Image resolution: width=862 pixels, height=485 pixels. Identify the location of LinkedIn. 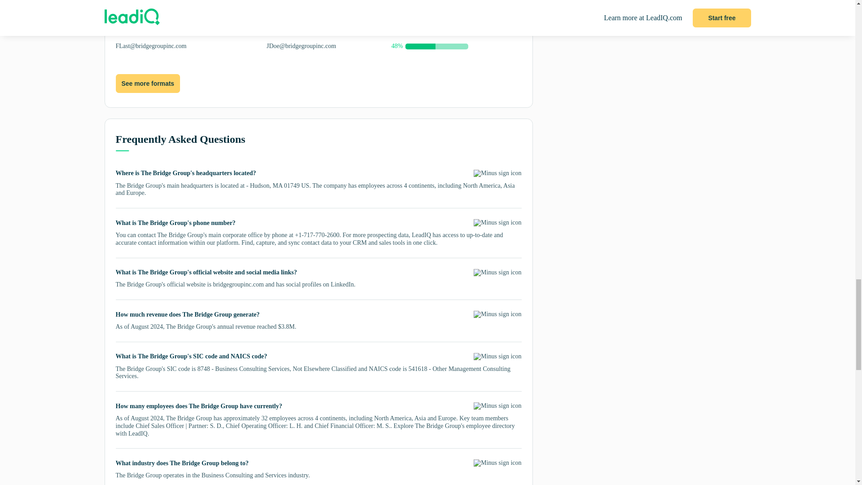
(342, 285).